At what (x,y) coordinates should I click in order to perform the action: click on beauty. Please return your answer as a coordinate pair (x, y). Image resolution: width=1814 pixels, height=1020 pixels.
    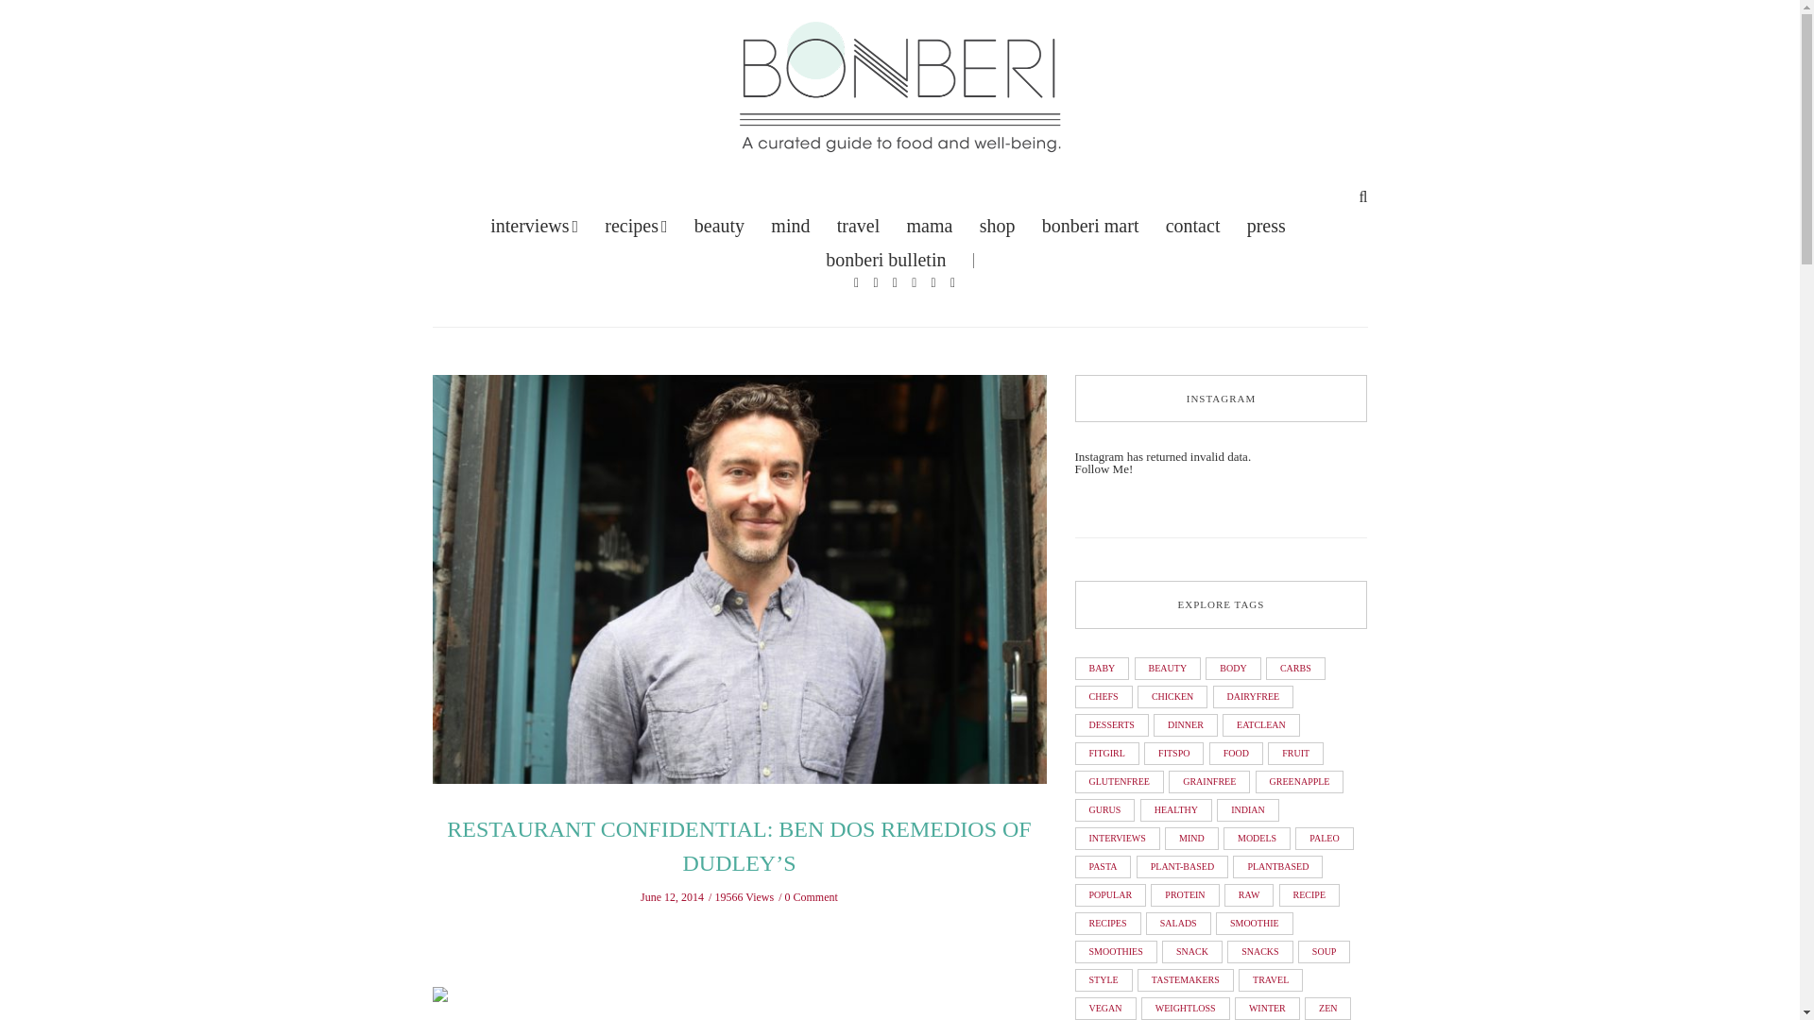
    Looking at the image, I should click on (719, 225).